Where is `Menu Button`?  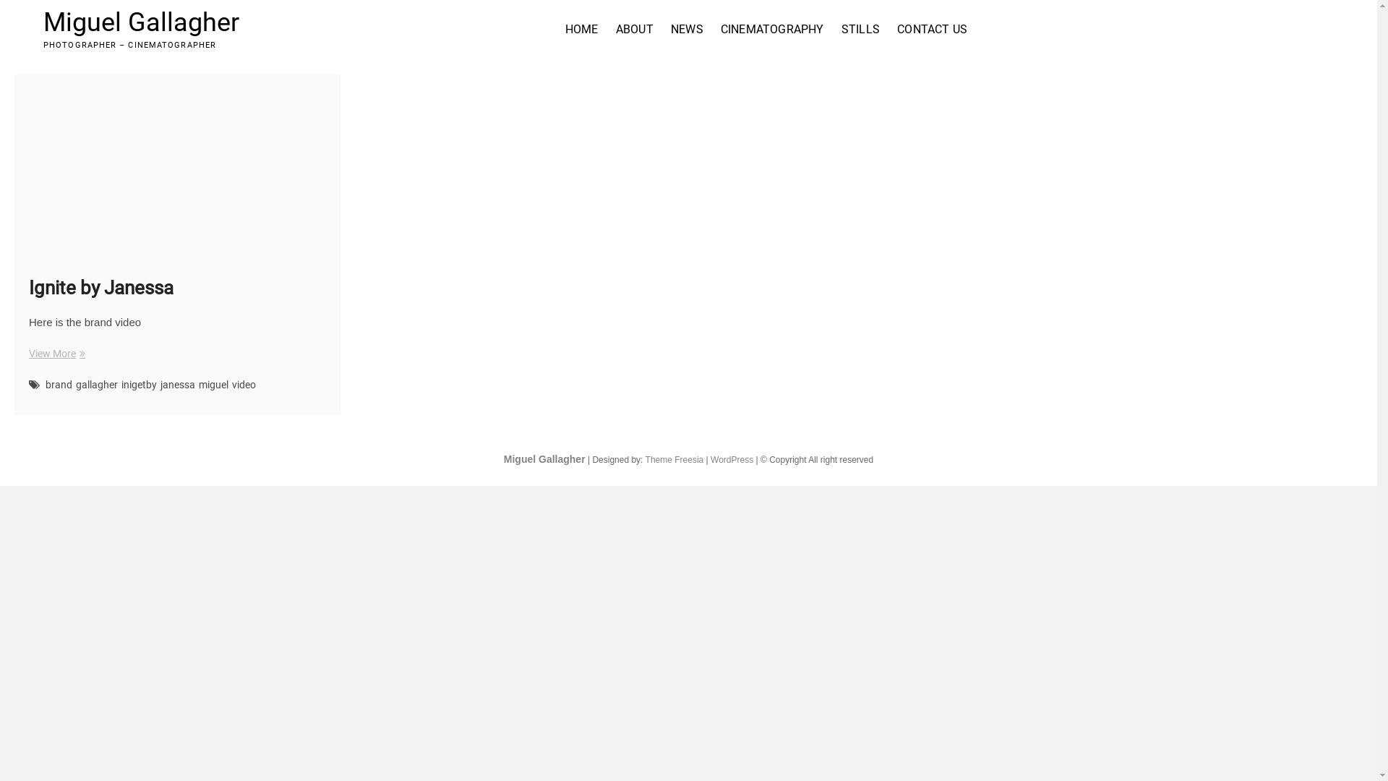 Menu Button is located at coordinates (1298, 30).